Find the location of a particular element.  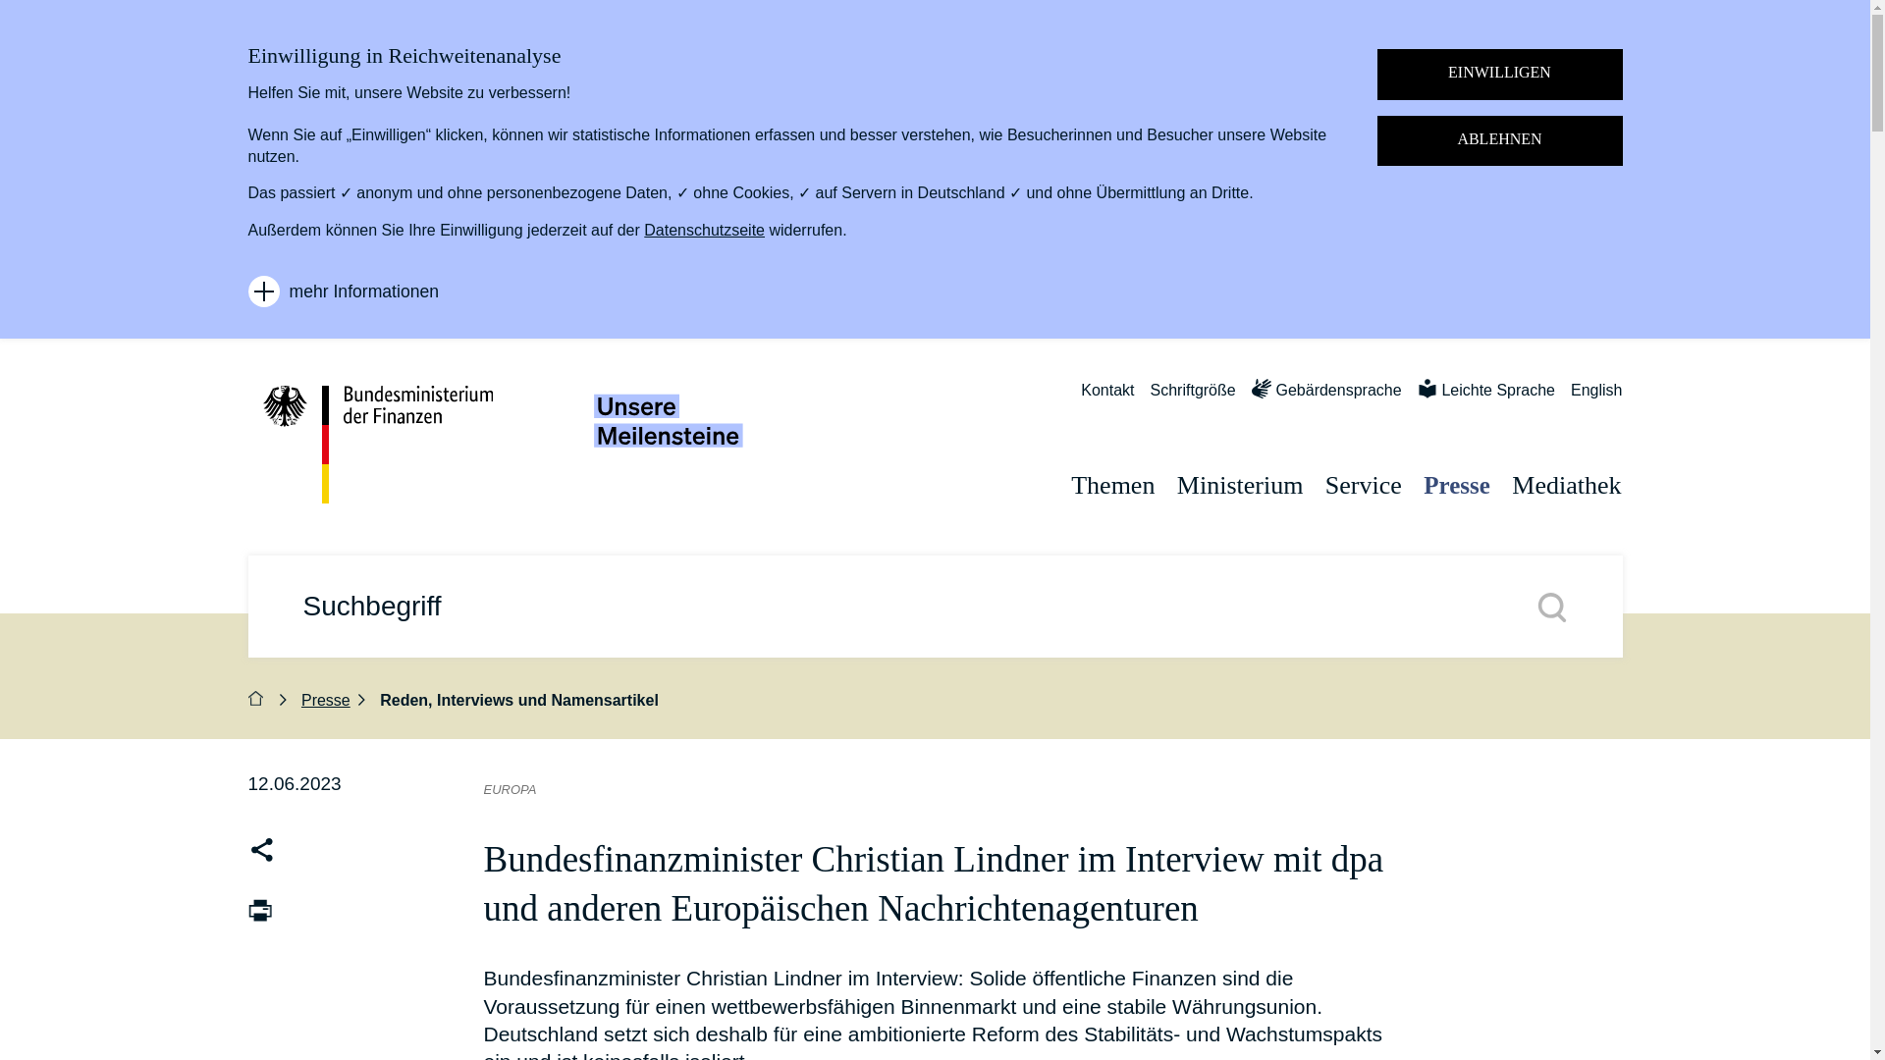

Kontakt is located at coordinates (1107, 398).